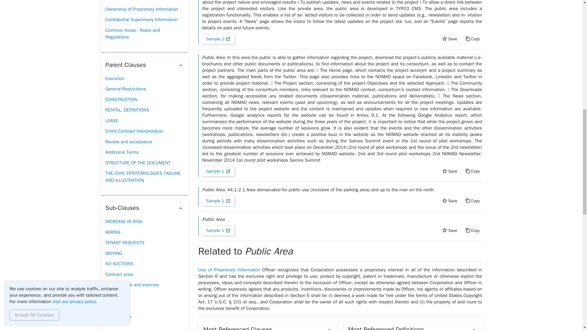  Describe the element at coordinates (141, 20) in the screenshot. I see `Confidential Supervisory Information` at that location.